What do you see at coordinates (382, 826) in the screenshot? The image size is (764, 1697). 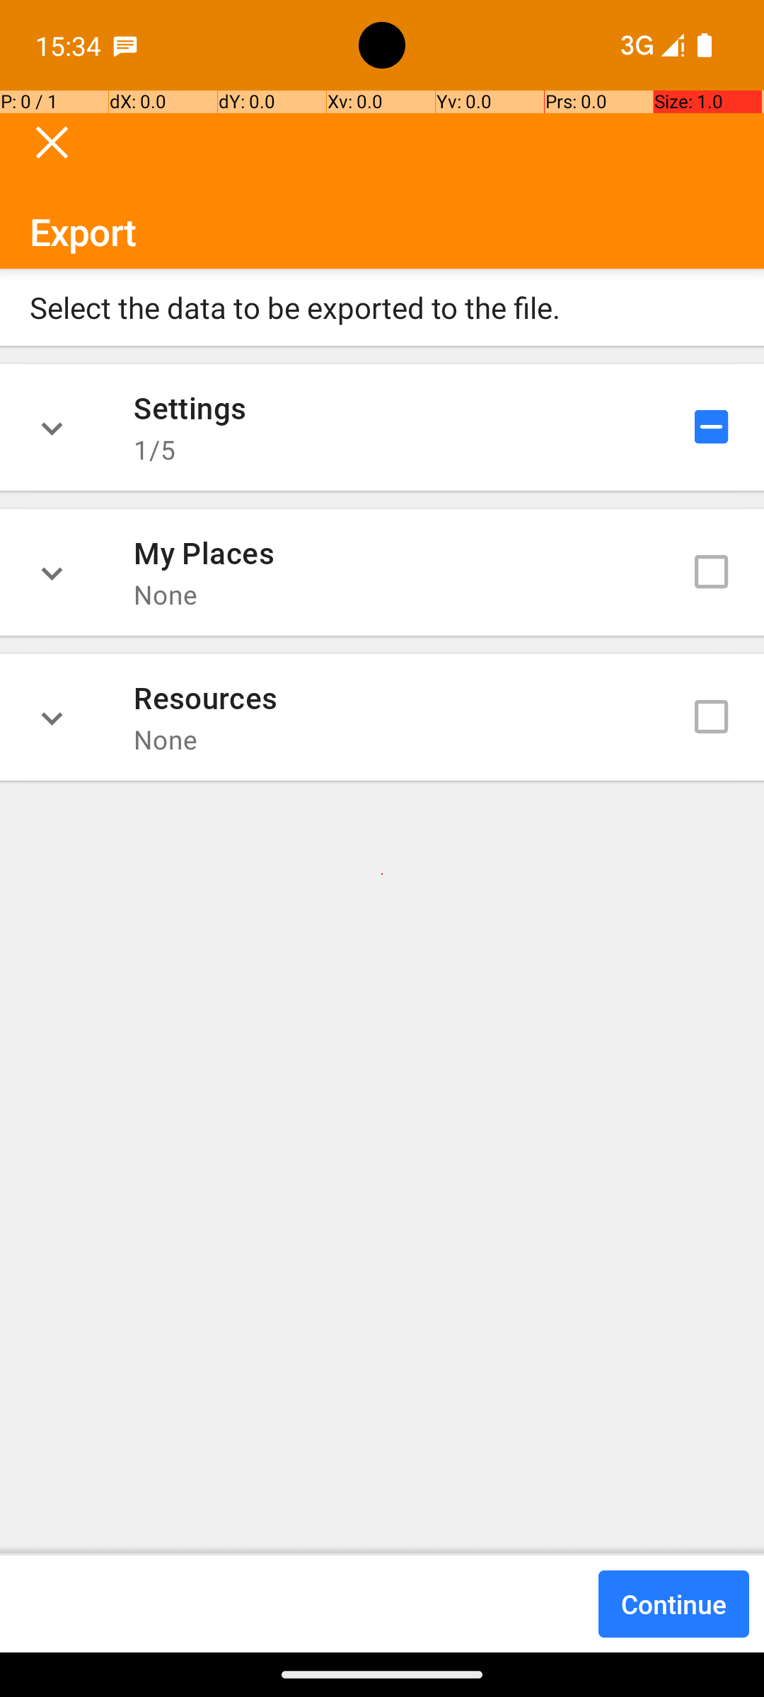 I see `Map` at bounding box center [382, 826].